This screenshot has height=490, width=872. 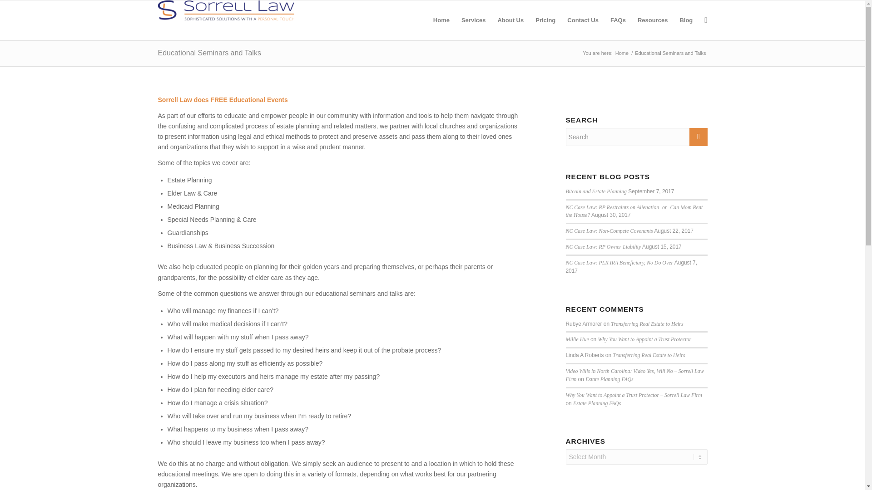 What do you see at coordinates (652, 20) in the screenshot?
I see `Resources` at bounding box center [652, 20].